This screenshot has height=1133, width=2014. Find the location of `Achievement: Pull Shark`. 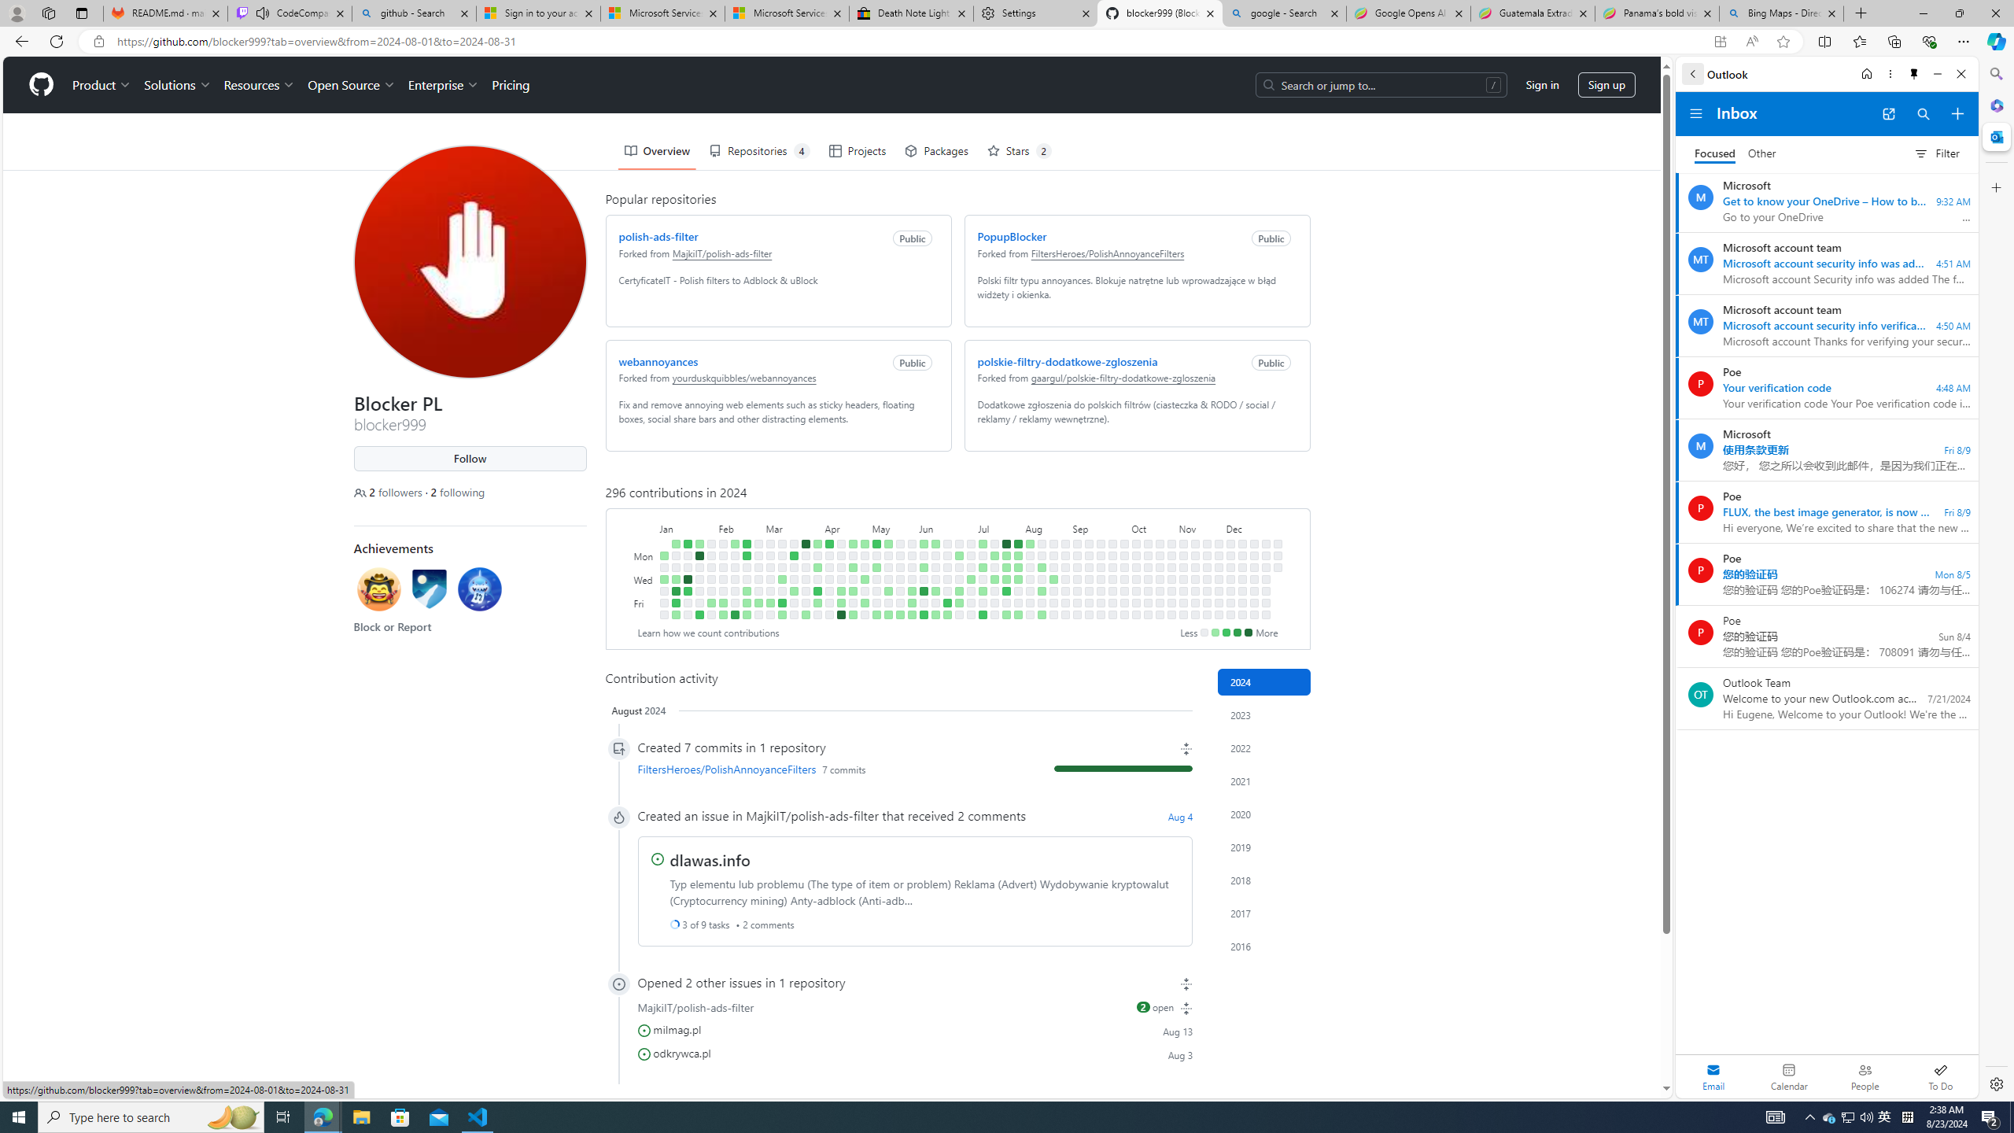

Achievement: Pull Shark is located at coordinates (479, 589).